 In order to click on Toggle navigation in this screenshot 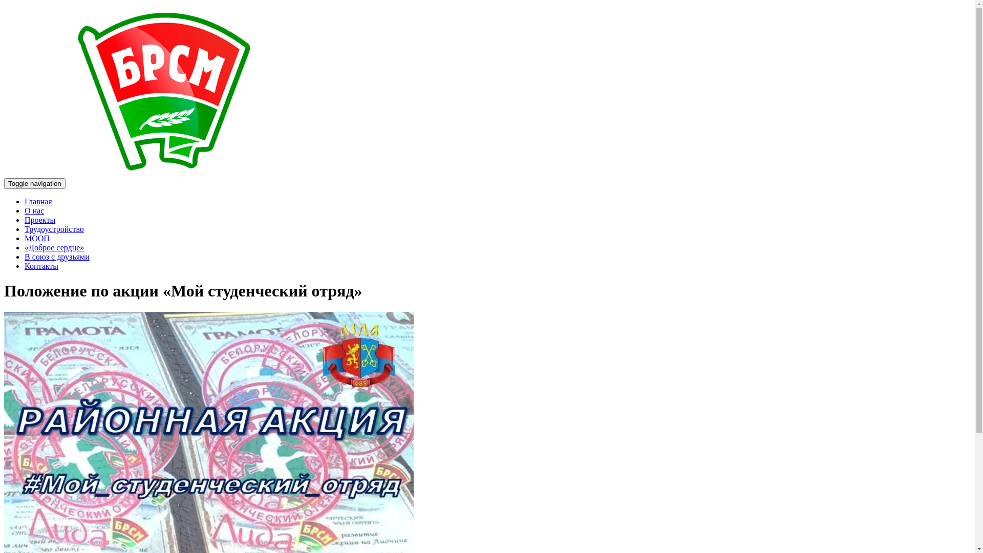, I will do `click(35, 183)`.